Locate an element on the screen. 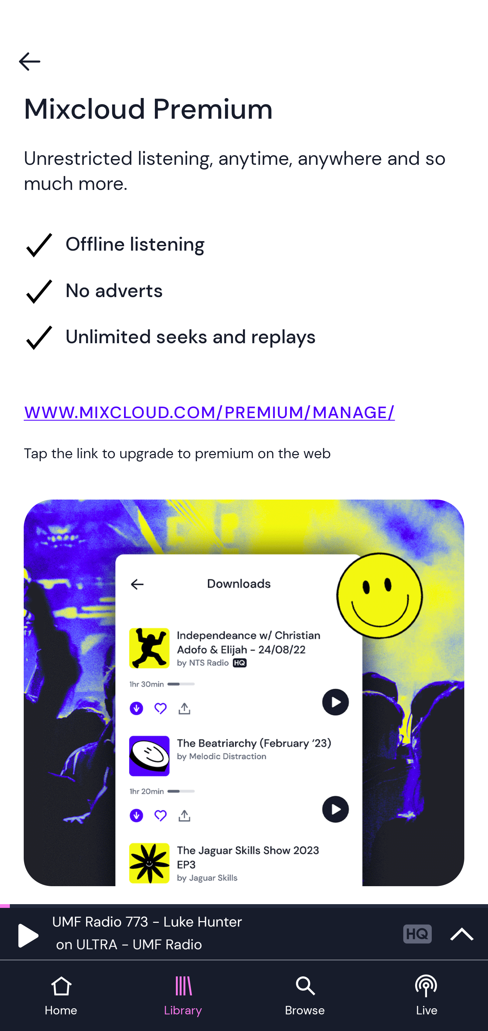  Live tab Live is located at coordinates (427, 996).